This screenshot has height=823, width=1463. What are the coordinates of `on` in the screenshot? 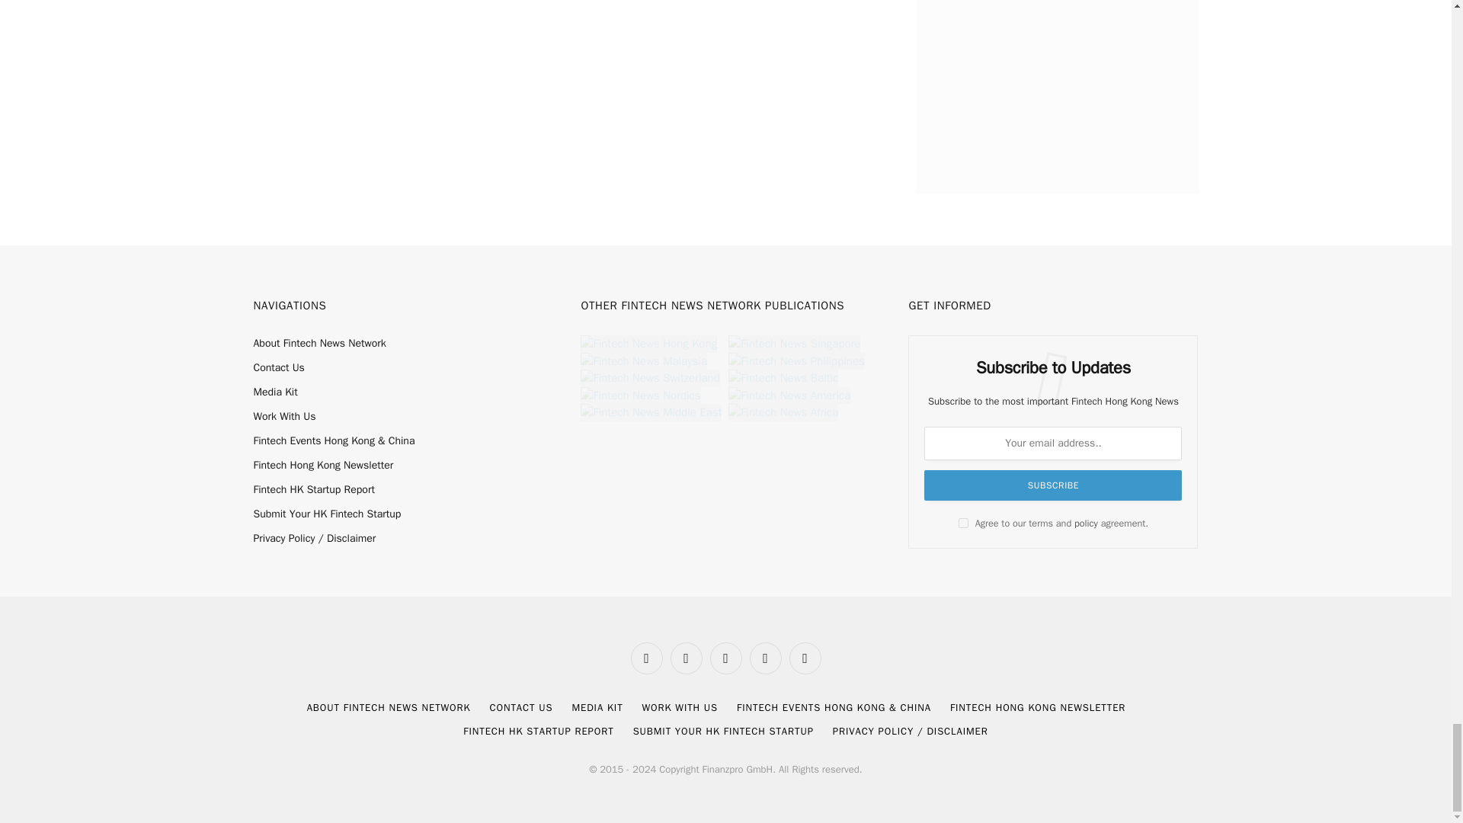 It's located at (963, 523).